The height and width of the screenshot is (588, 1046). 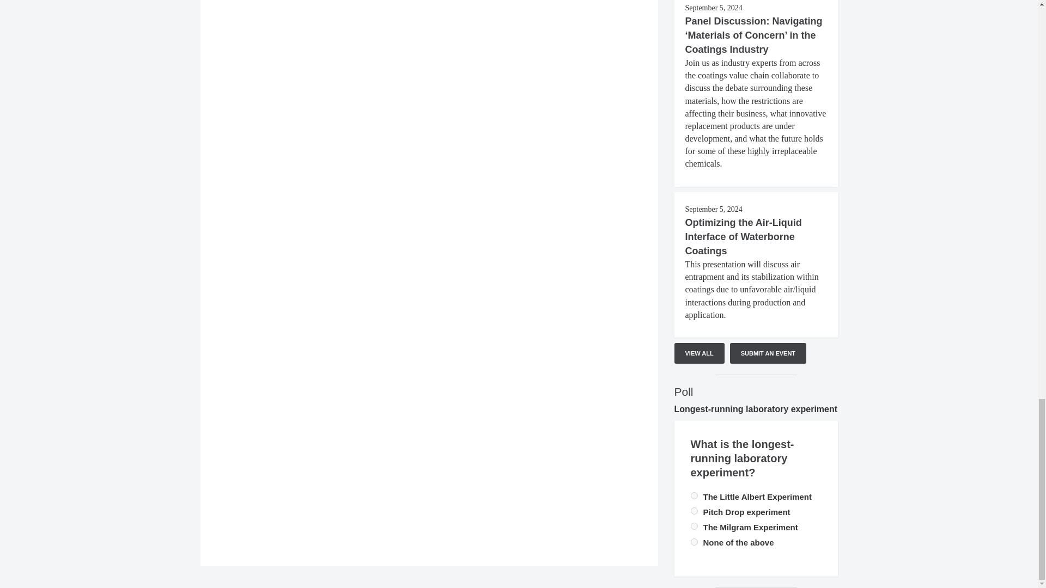 What do you see at coordinates (694, 511) in the screenshot?
I see `230` at bounding box center [694, 511].